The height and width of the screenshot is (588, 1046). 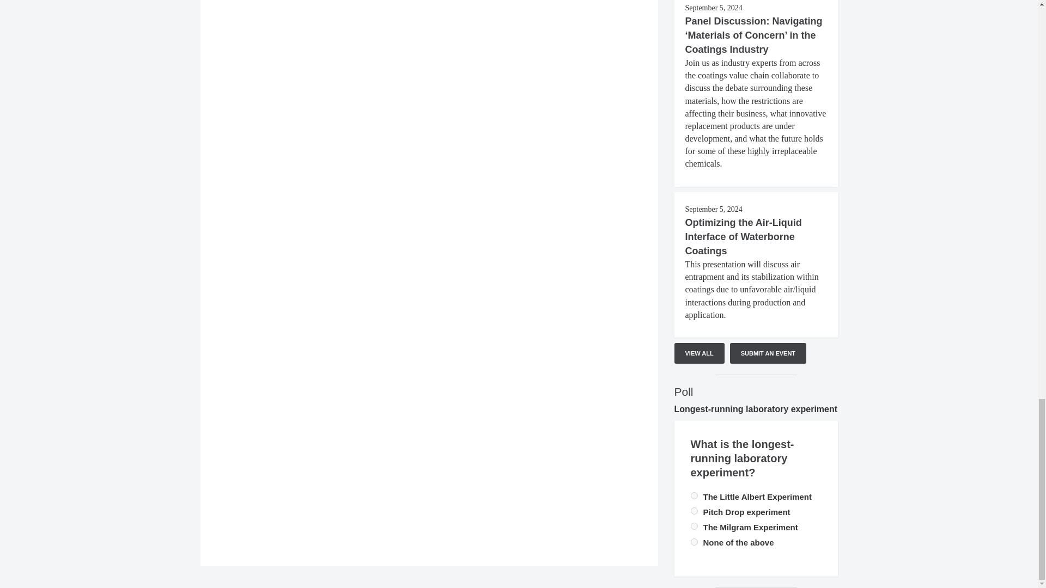 What do you see at coordinates (694, 511) in the screenshot?
I see `230` at bounding box center [694, 511].